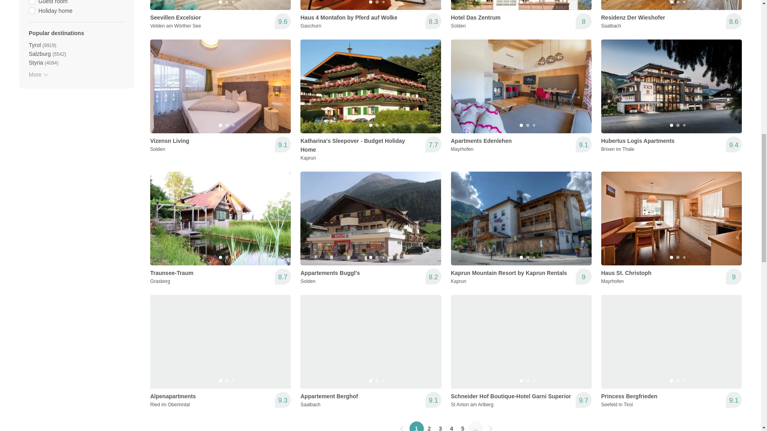 The image size is (767, 431). I want to click on 8, so click(583, 21).